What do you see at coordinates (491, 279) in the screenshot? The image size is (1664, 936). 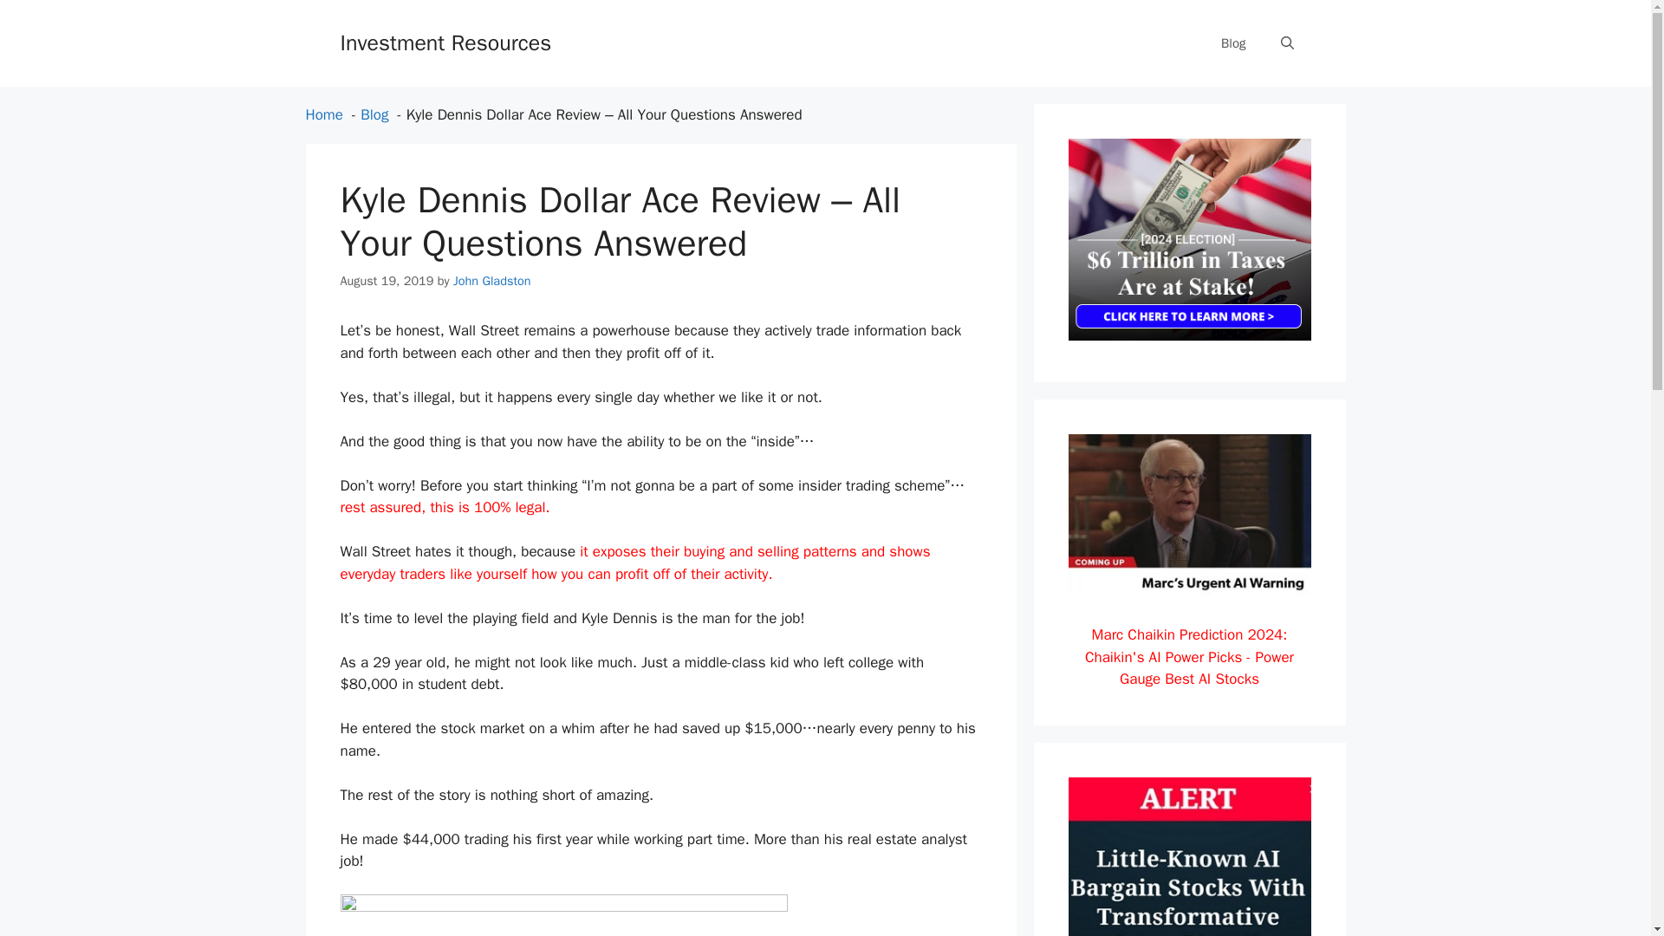 I see `John Gladston` at bounding box center [491, 279].